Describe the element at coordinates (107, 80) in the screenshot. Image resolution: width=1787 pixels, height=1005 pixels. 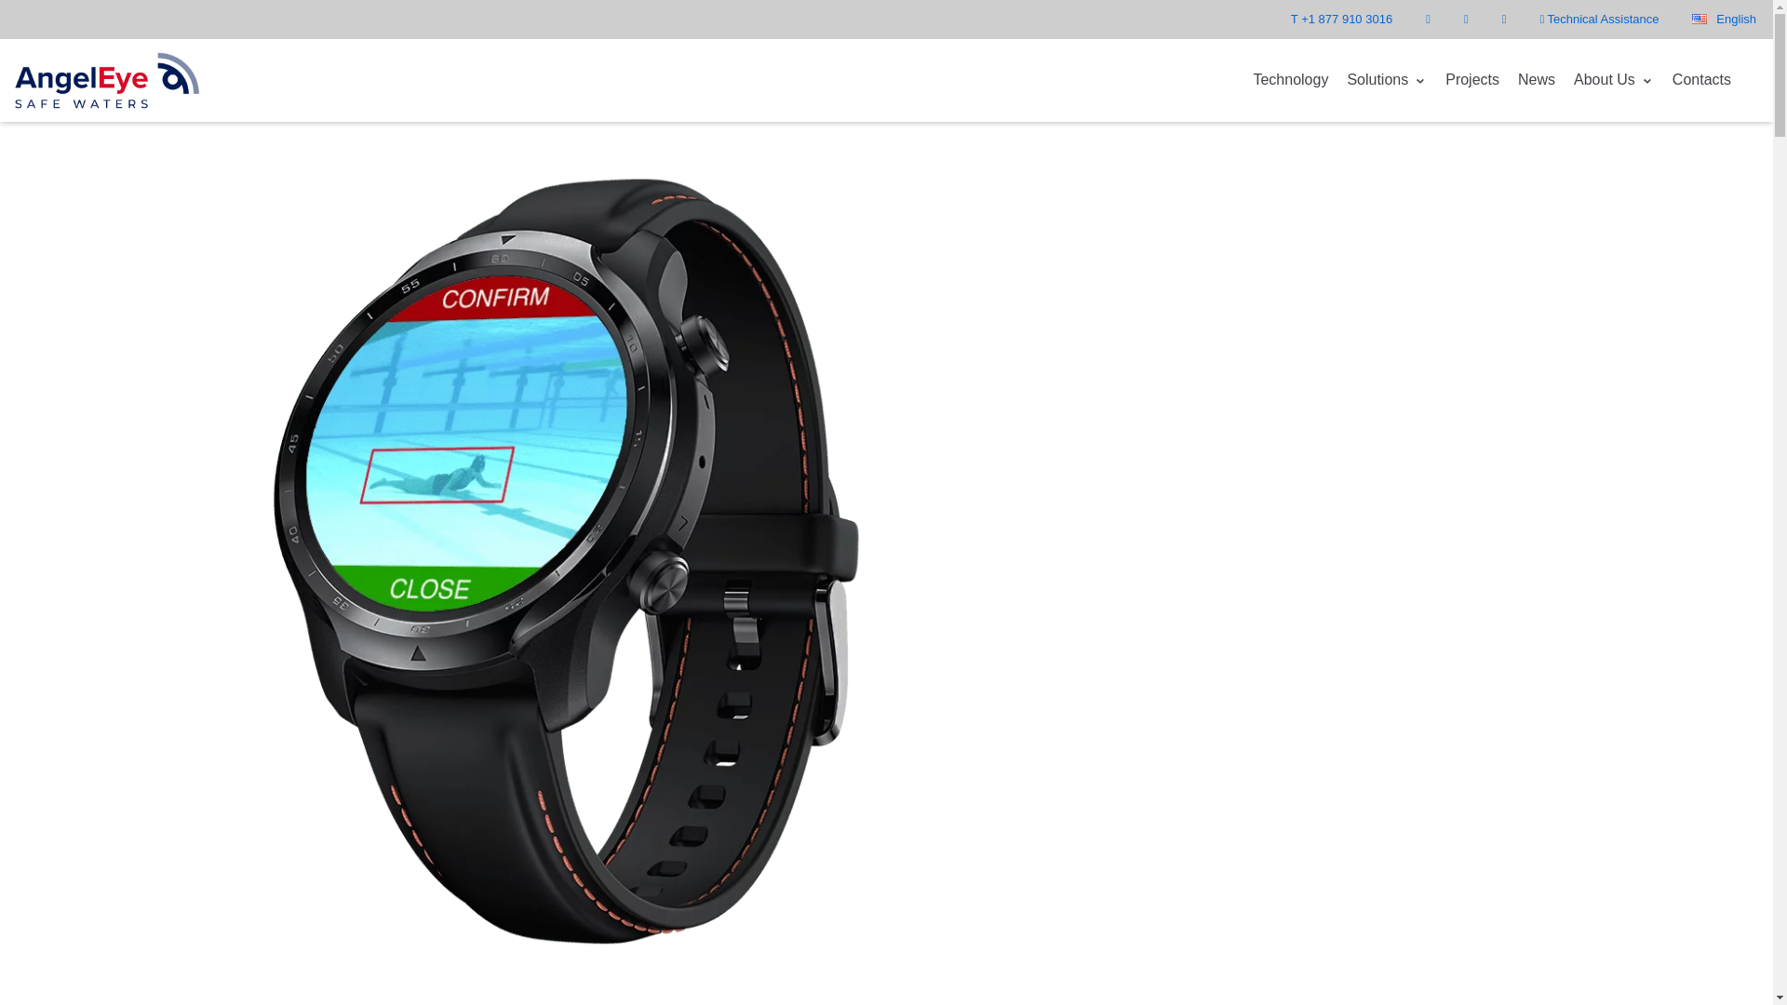
I see `AngelEye` at that location.